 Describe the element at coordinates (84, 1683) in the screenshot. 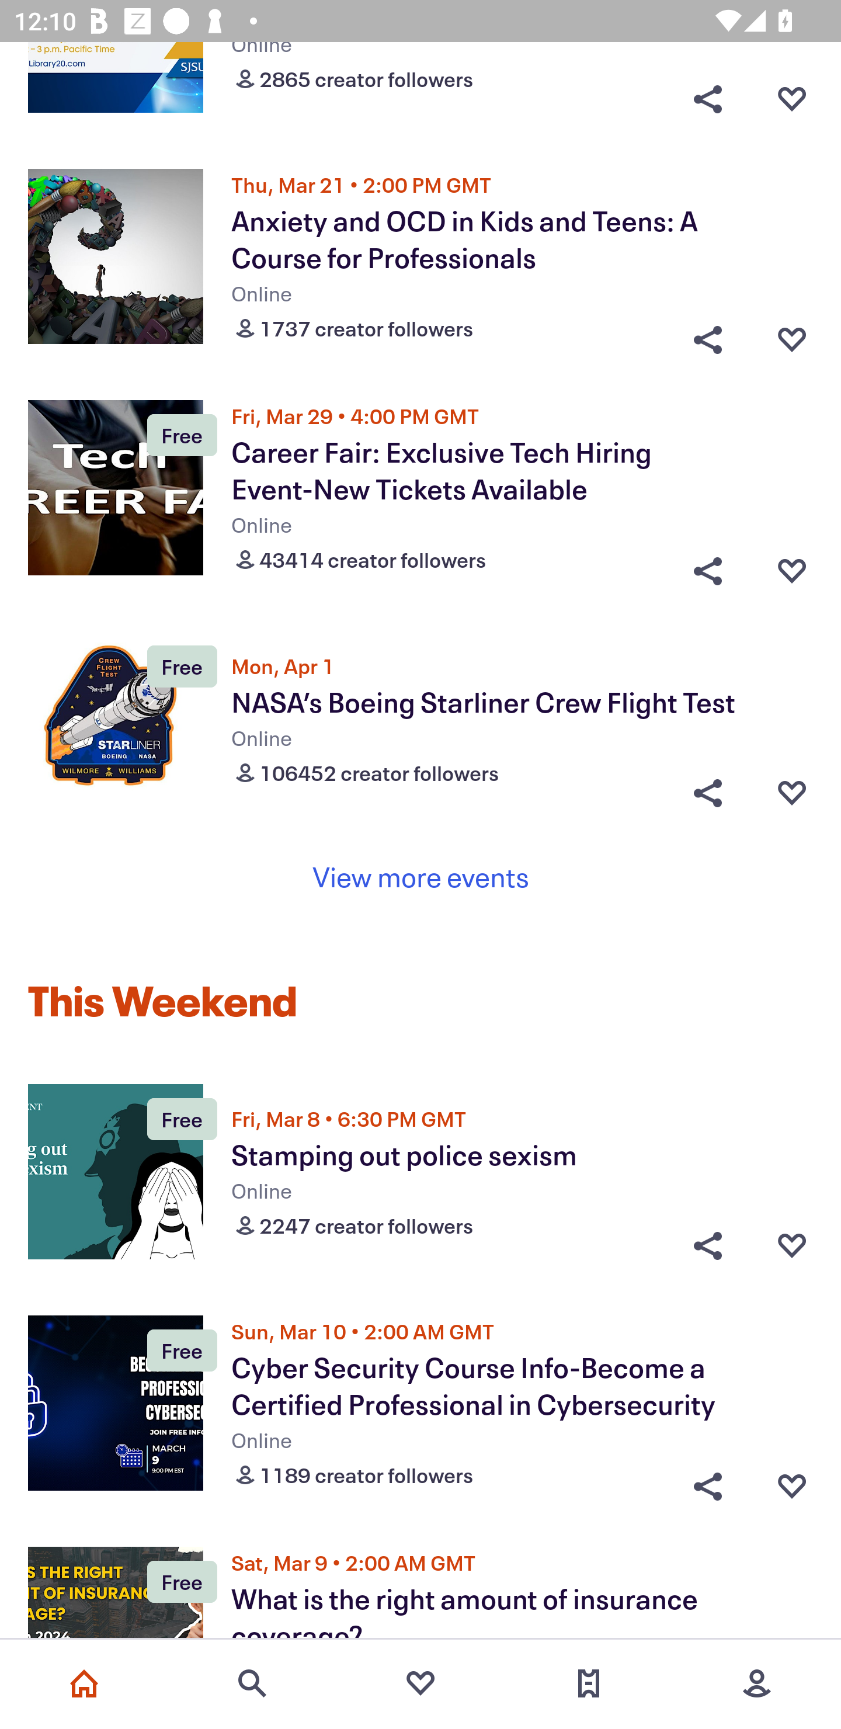

I see `Home` at that location.